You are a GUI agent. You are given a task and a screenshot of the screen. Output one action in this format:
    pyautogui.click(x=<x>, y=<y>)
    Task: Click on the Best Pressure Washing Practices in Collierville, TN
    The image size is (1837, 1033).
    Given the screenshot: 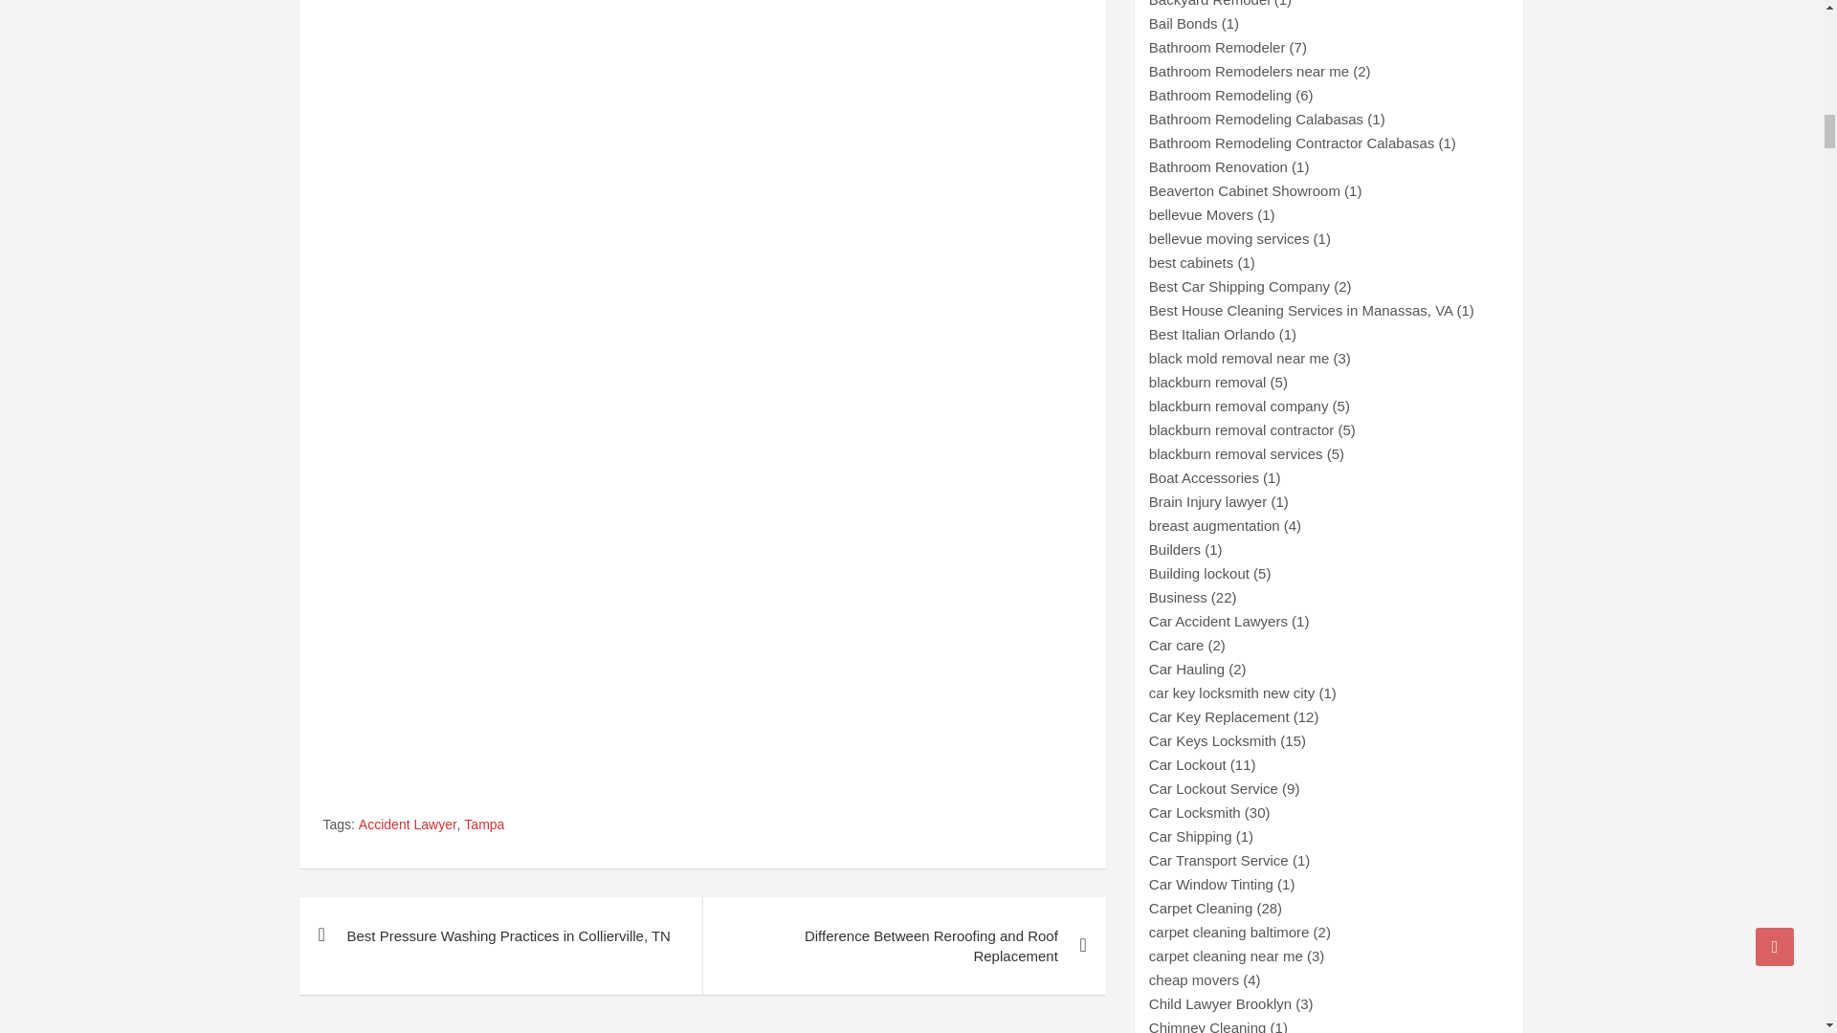 What is the action you would take?
    pyautogui.click(x=499, y=935)
    